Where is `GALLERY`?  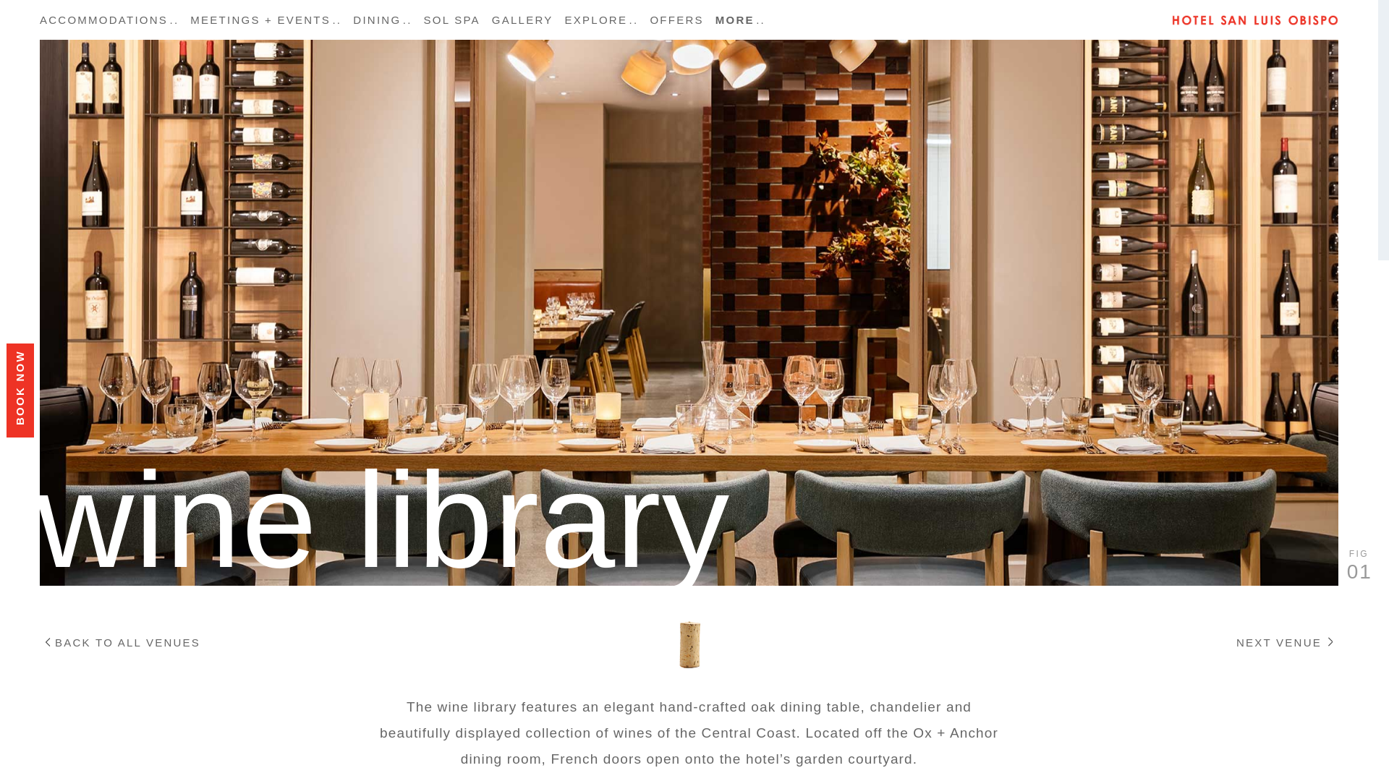
GALLERY is located at coordinates (522, 20).